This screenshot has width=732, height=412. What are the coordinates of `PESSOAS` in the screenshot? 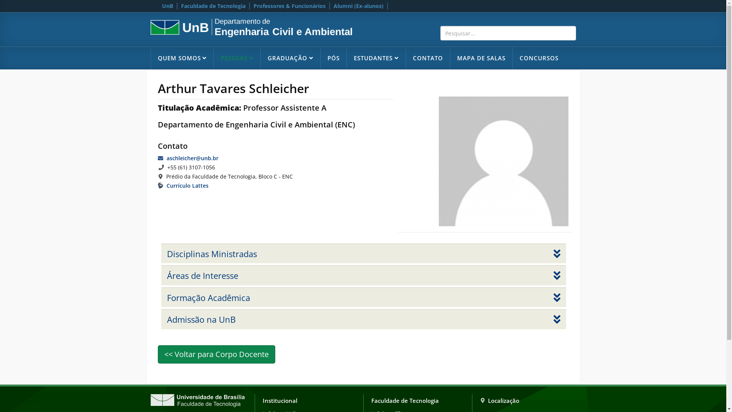 It's located at (237, 58).